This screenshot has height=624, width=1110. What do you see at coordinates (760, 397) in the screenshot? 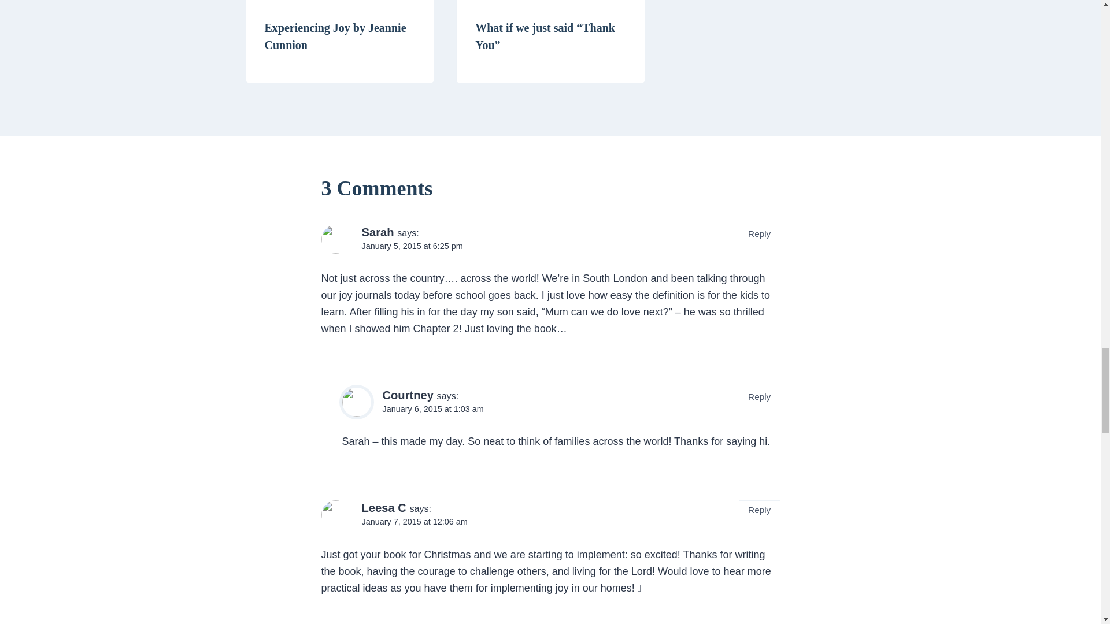
I see `Reply` at bounding box center [760, 397].